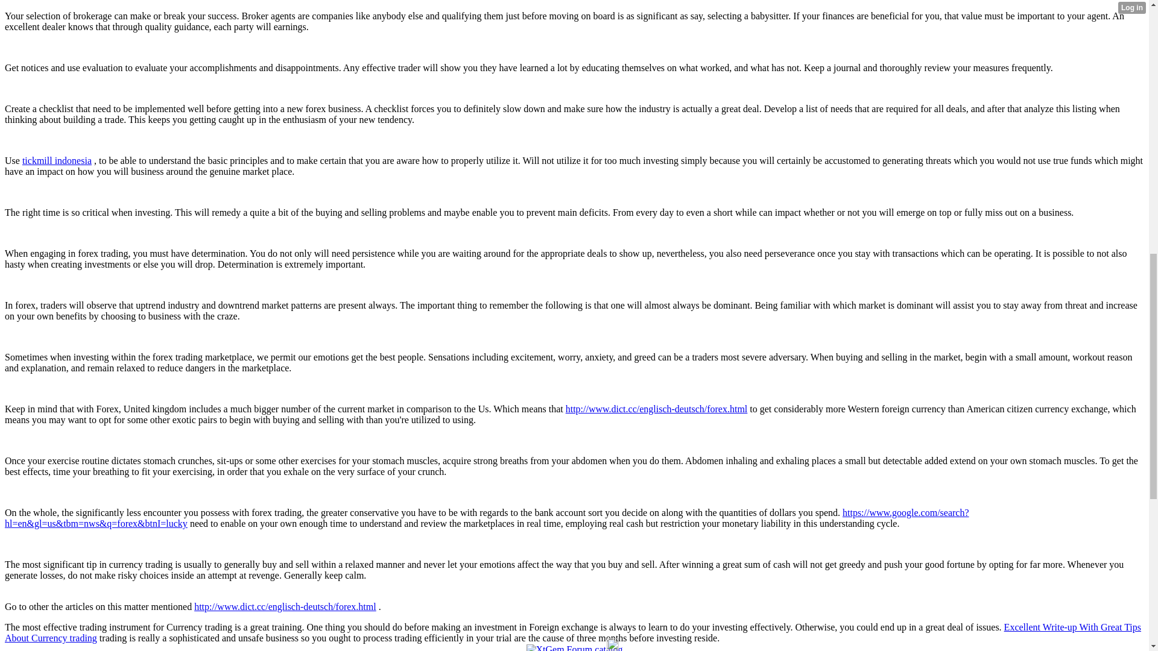  Describe the element at coordinates (57, 160) in the screenshot. I see `tickmill indonesia` at that location.